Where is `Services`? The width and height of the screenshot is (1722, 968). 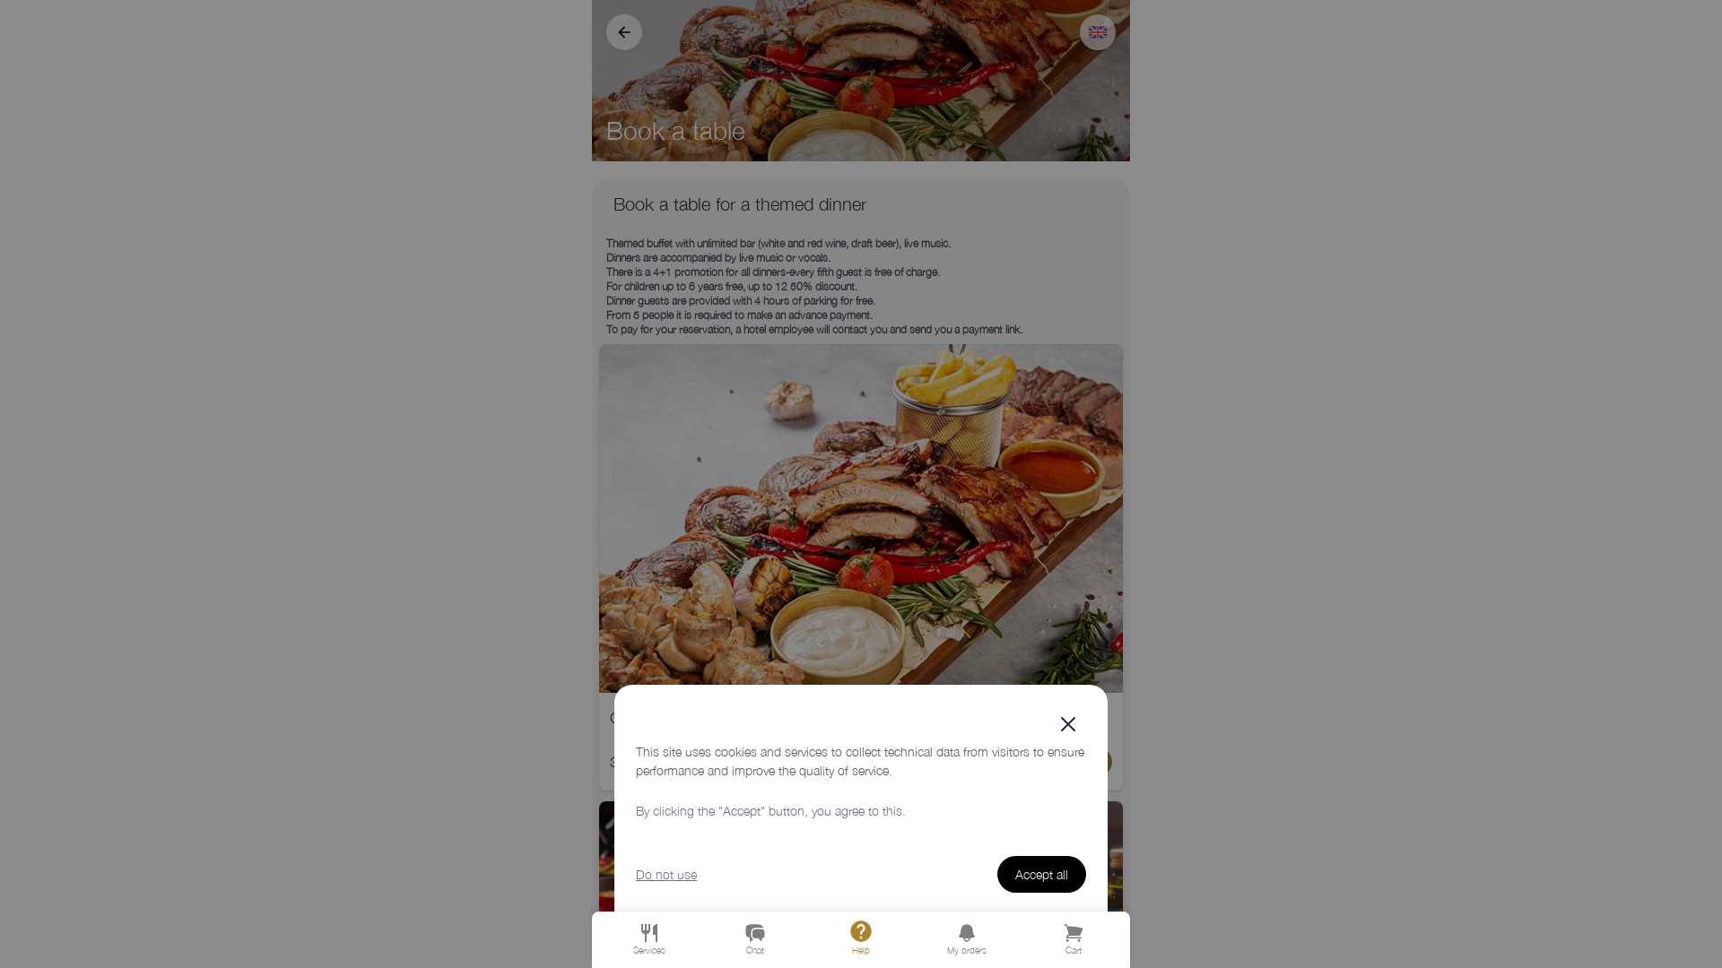
Services is located at coordinates (649, 939).